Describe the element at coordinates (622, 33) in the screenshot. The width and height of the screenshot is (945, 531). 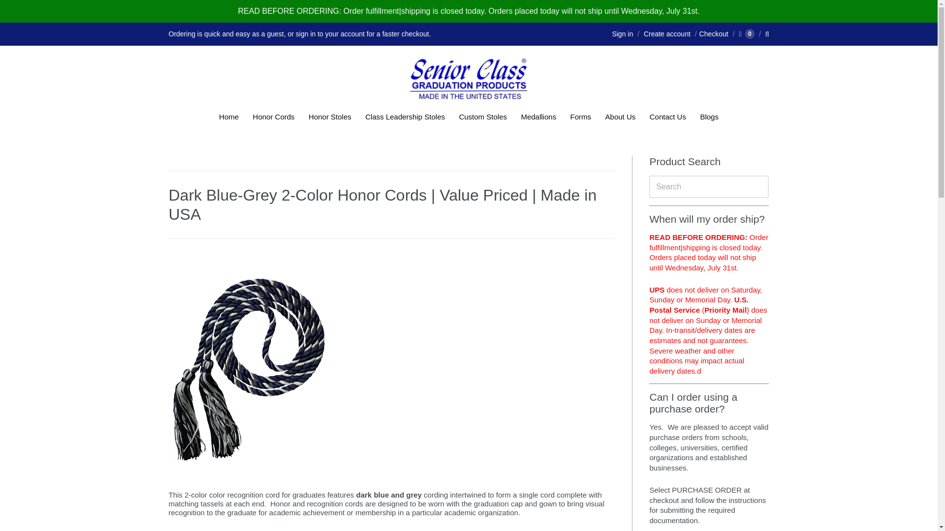
I see `Sign in` at that location.